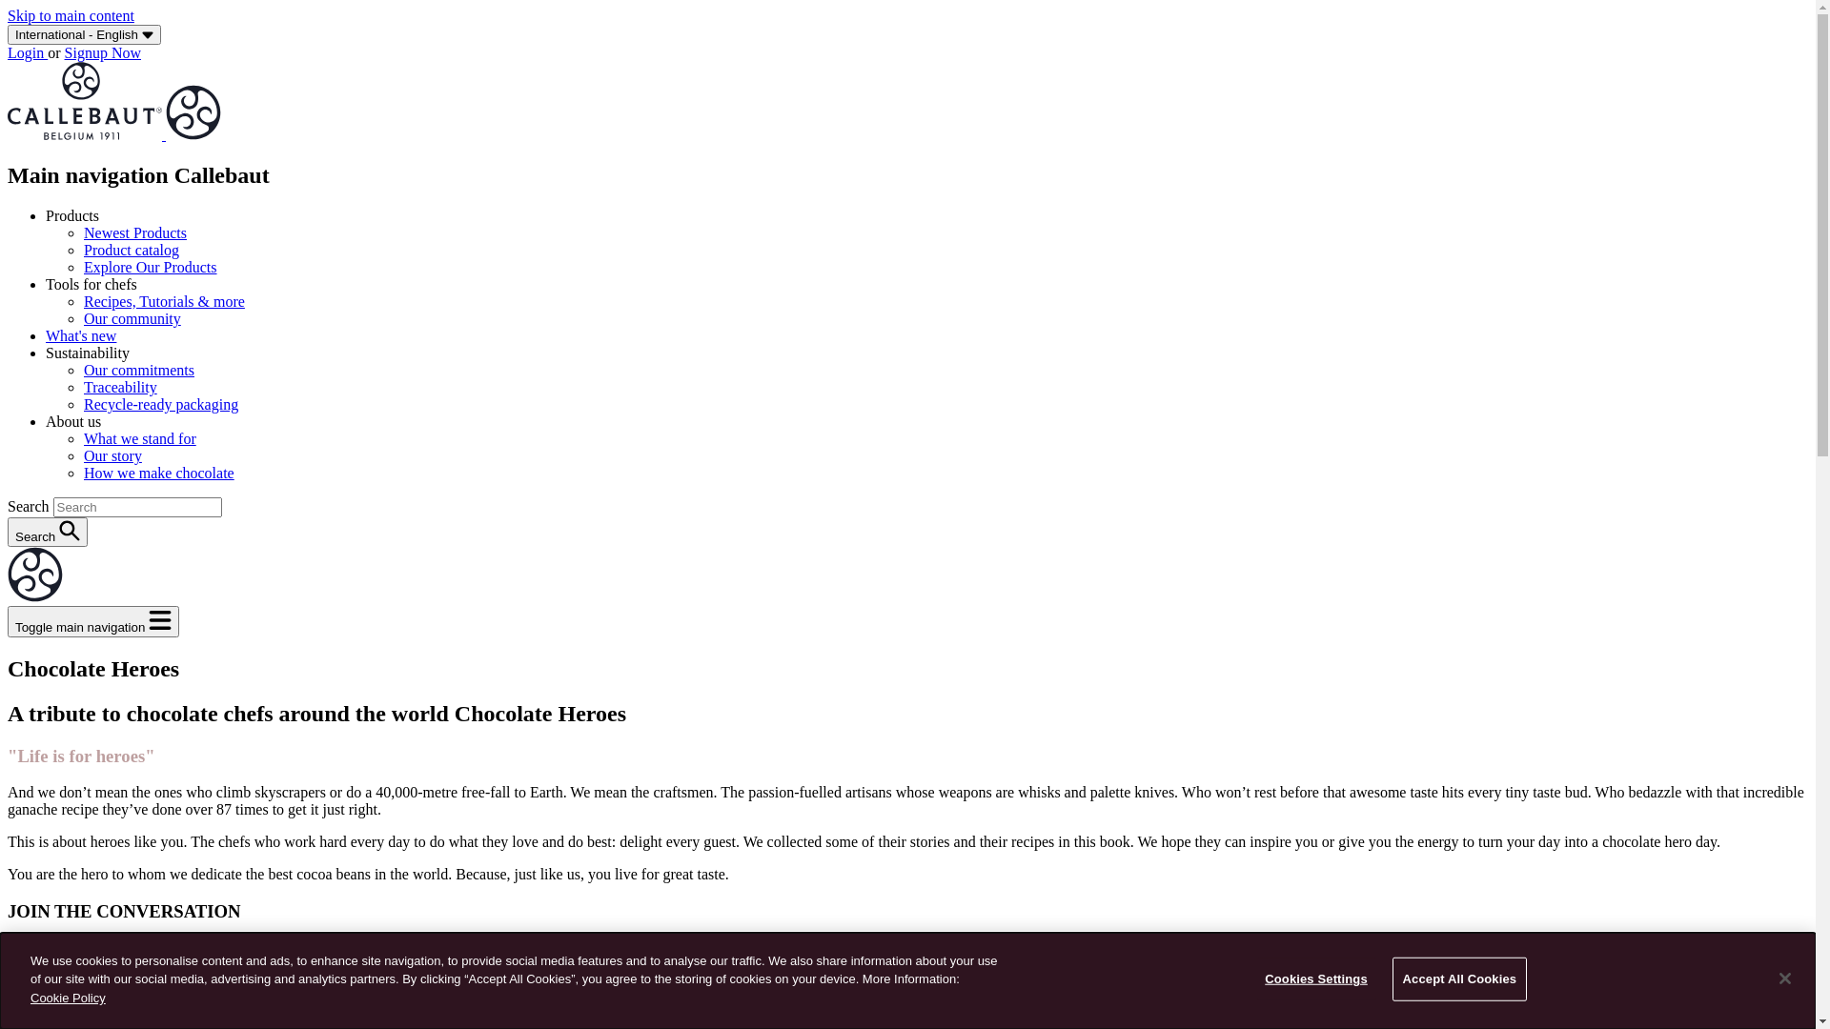  I want to click on Toggle main navigation, so click(93, 621).